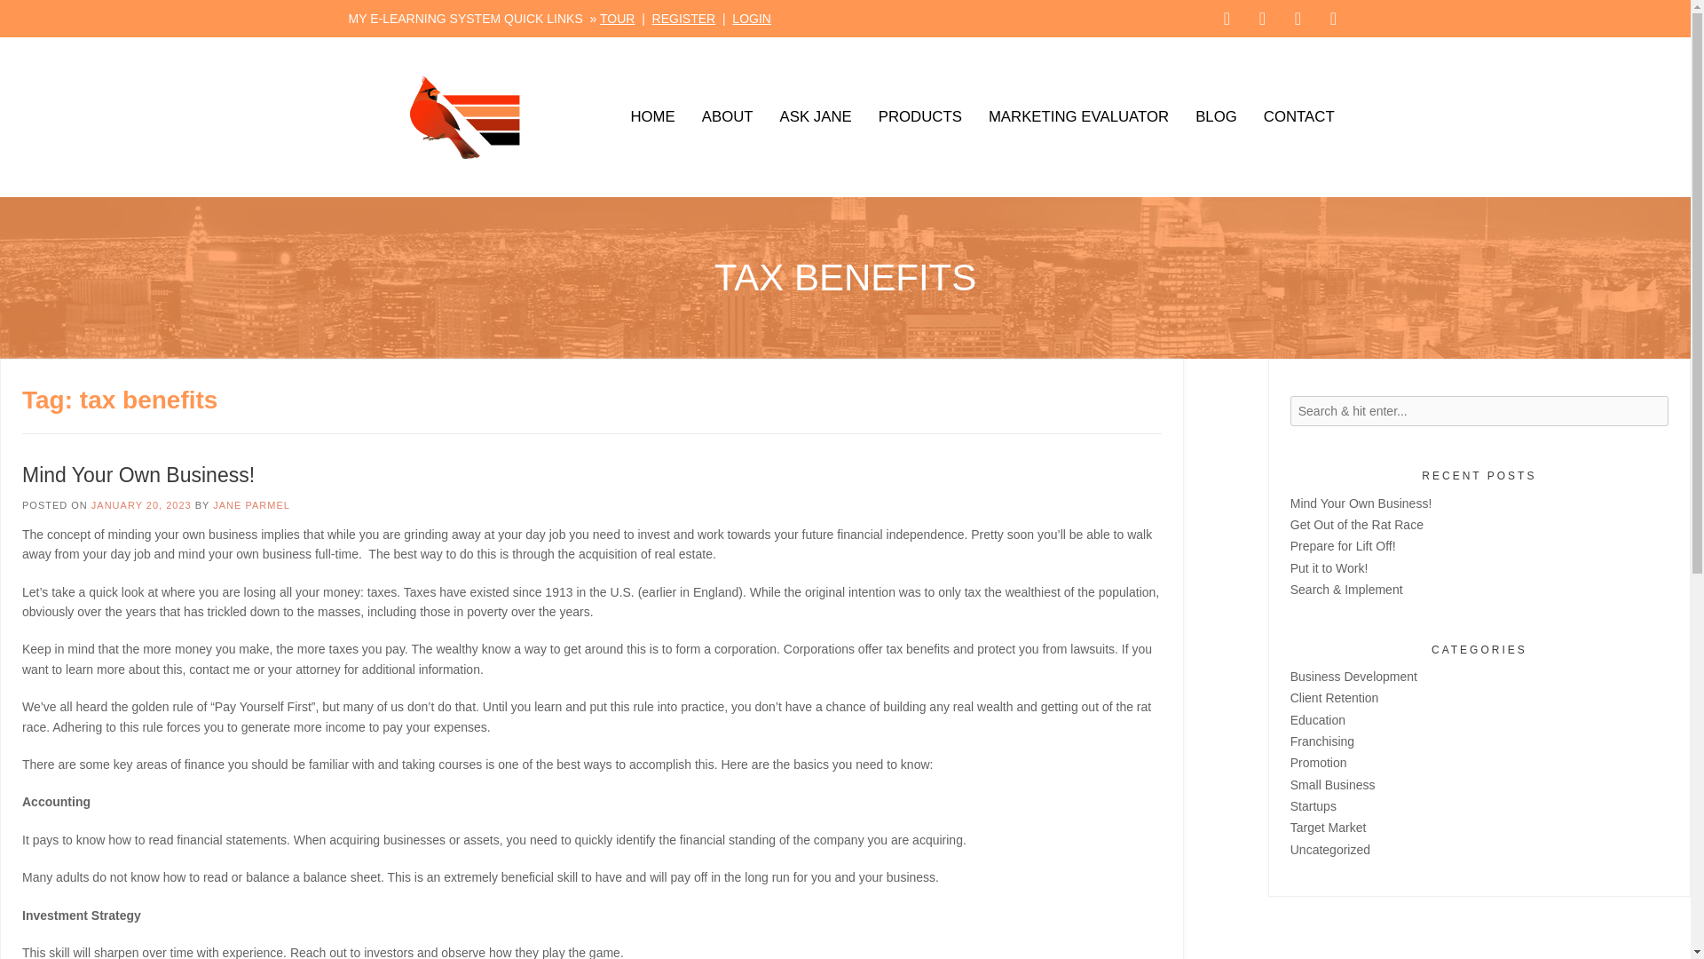 This screenshot has height=959, width=1704. I want to click on ABOUT, so click(728, 117).